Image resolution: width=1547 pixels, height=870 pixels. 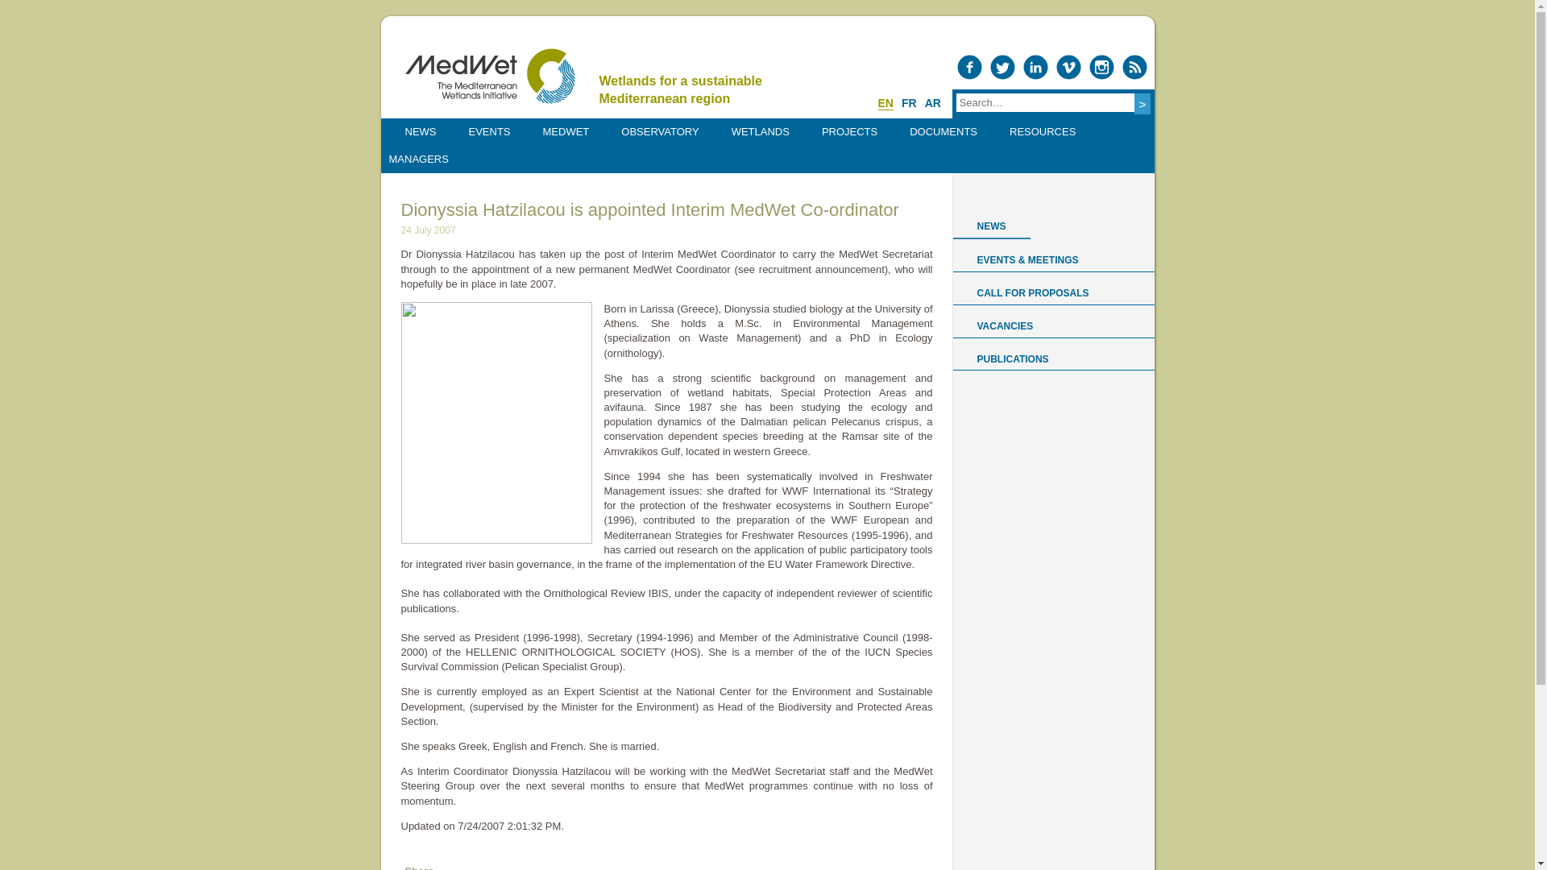 I want to click on MEDWET, so click(x=566, y=132).